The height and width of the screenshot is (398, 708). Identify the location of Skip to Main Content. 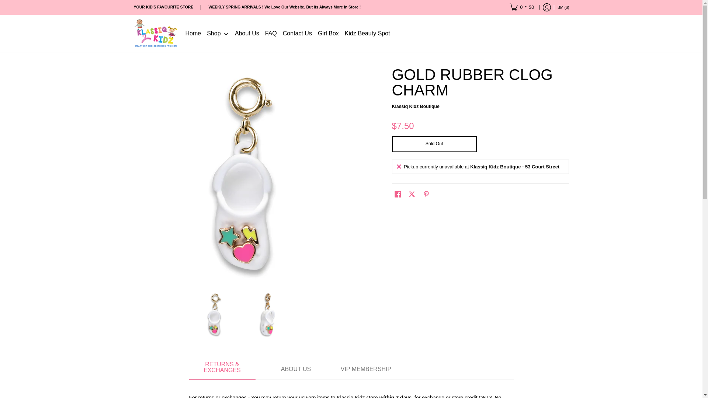
(1, 4).